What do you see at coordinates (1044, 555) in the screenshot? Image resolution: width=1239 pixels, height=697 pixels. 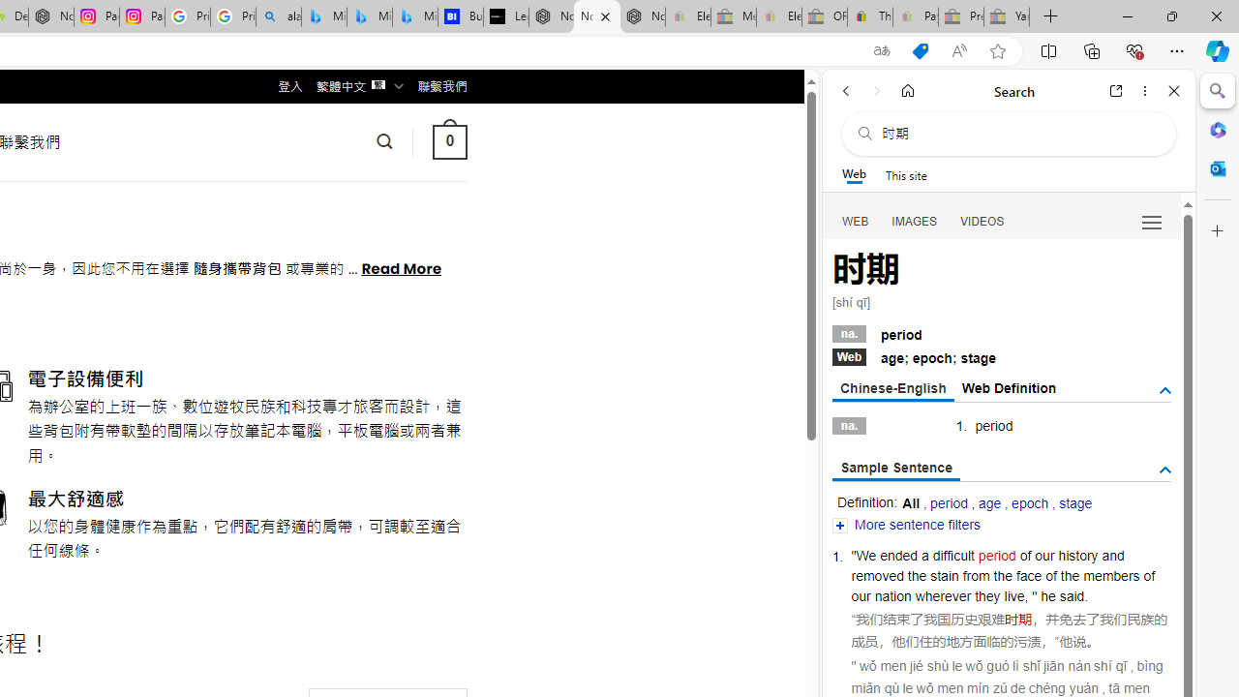 I see `our` at bounding box center [1044, 555].